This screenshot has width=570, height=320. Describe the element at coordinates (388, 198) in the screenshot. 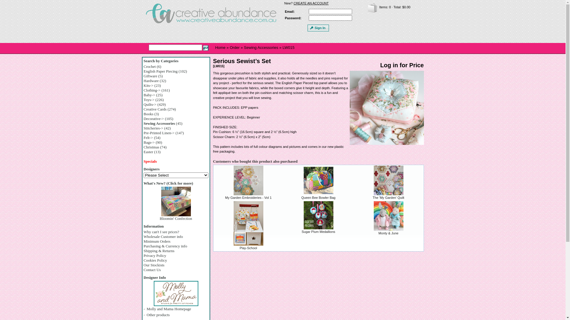

I see `The 'My Garden' Quilt` at that location.